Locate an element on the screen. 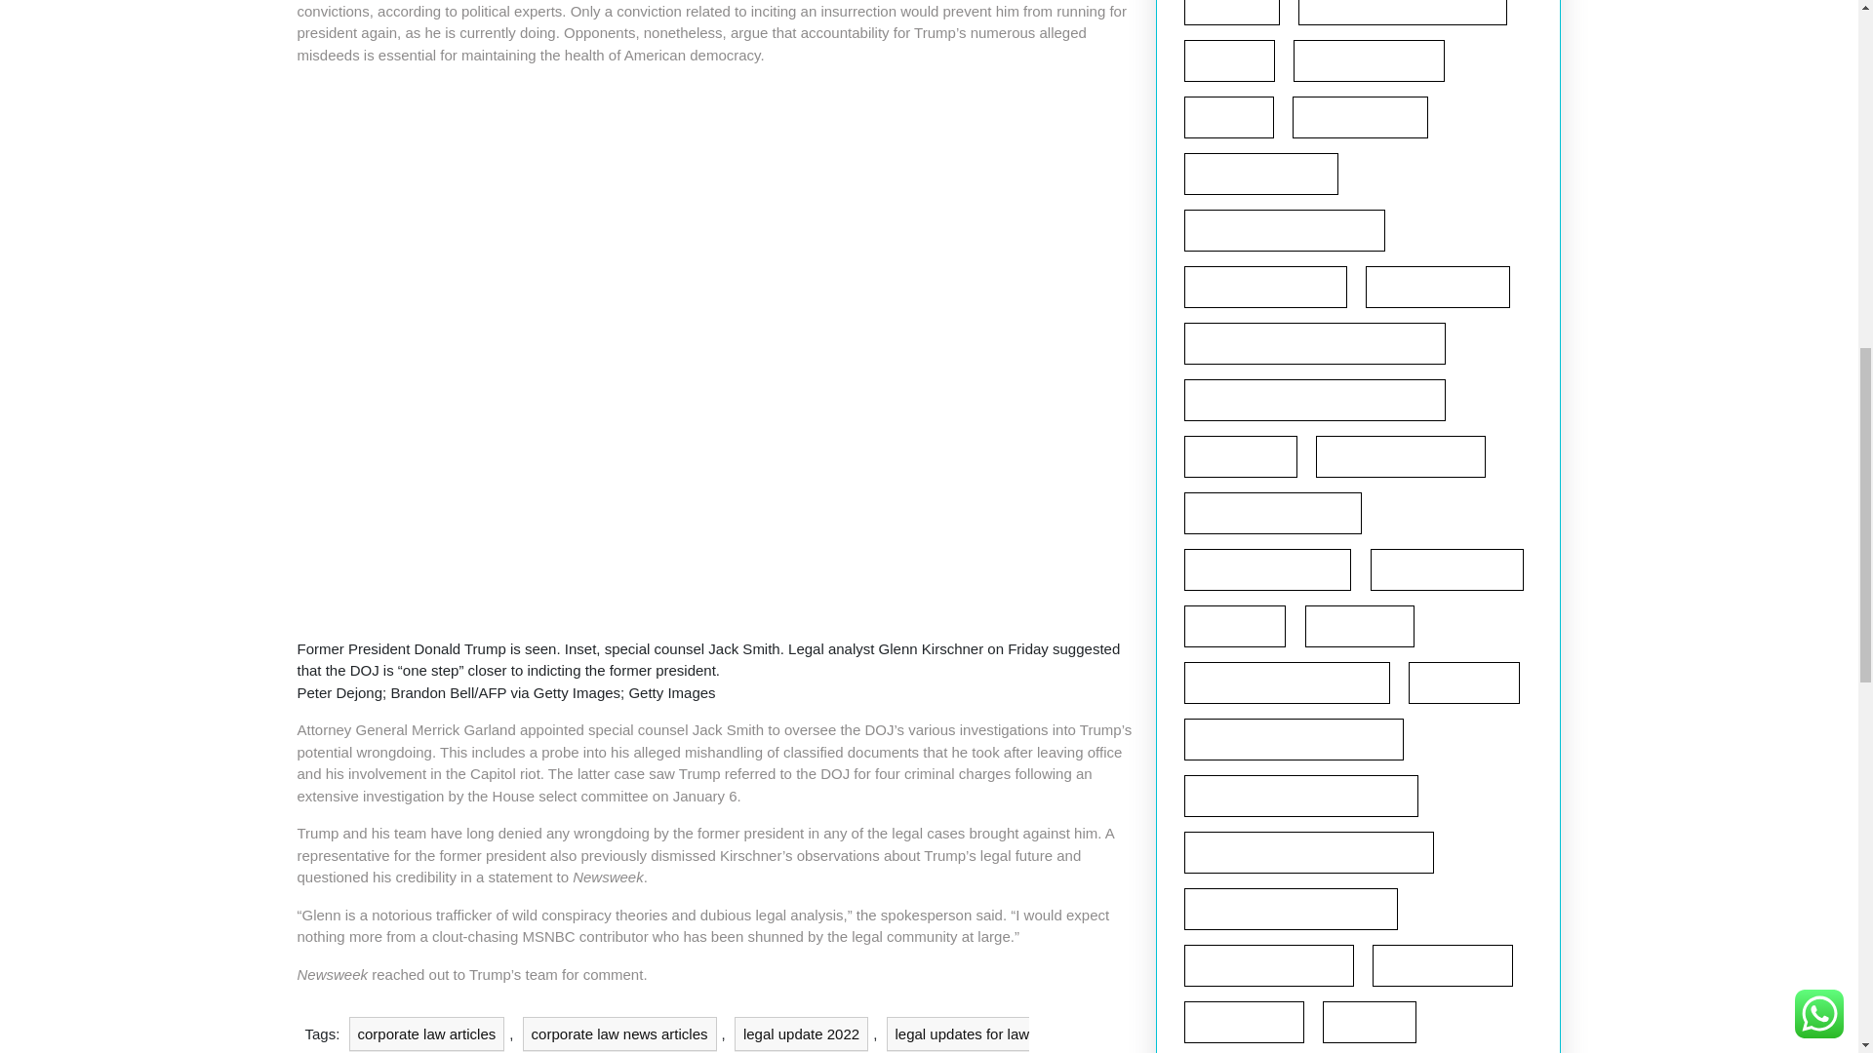 The width and height of the screenshot is (1873, 1053). attorney's is located at coordinates (1231, 12).